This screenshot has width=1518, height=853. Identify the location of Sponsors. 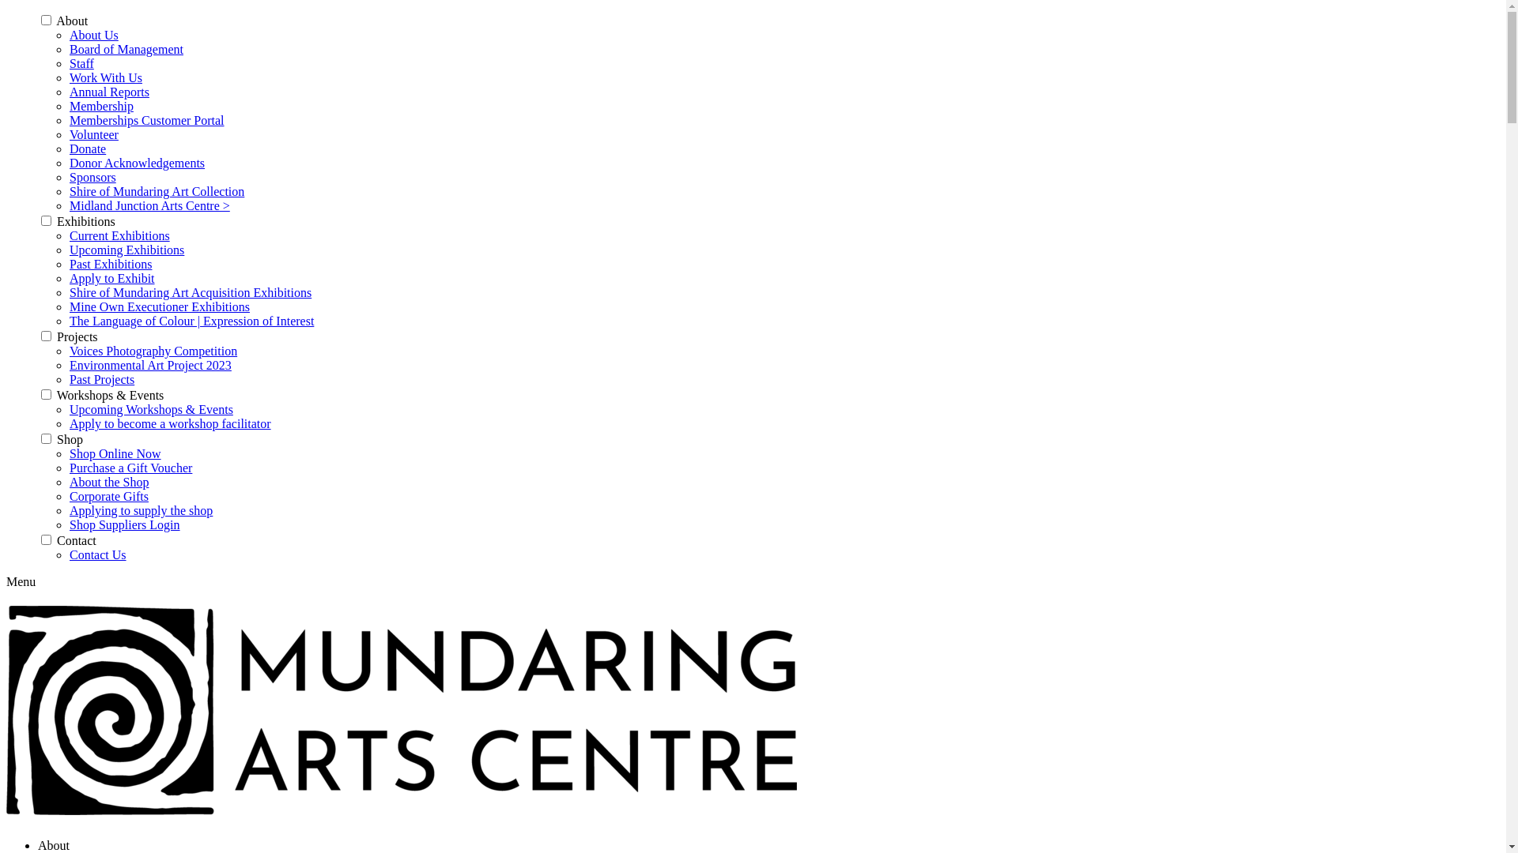
(93, 177).